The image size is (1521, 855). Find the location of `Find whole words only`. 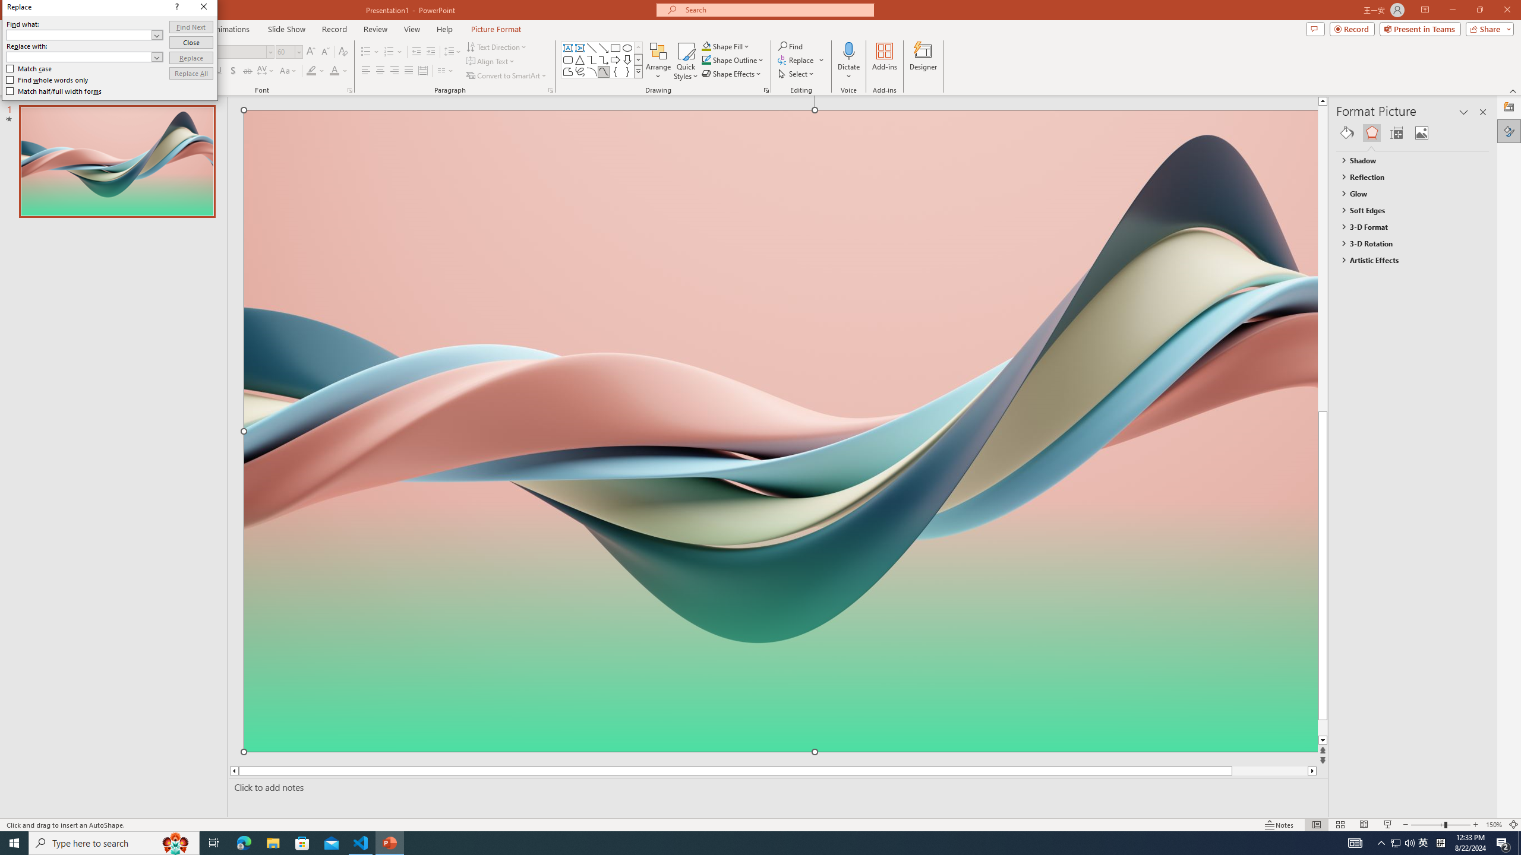

Find whole words only is located at coordinates (48, 80).